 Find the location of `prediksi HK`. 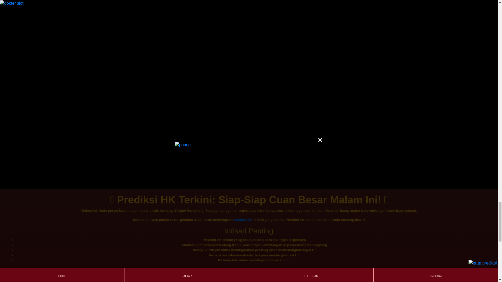

prediksi HK is located at coordinates (243, 219).